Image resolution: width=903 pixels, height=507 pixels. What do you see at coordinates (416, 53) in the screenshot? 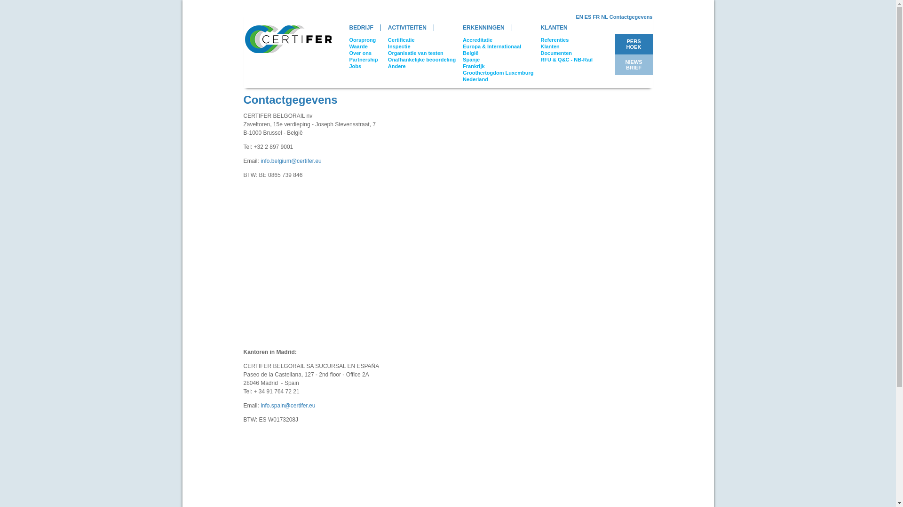
I see `Organisatie van testen` at bounding box center [416, 53].